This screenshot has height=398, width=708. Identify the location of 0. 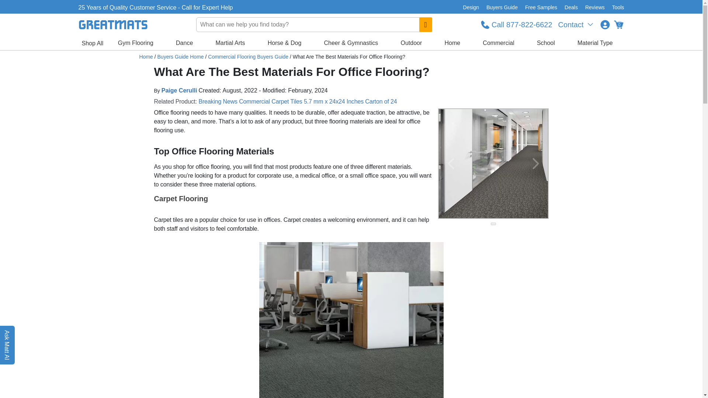
(618, 24).